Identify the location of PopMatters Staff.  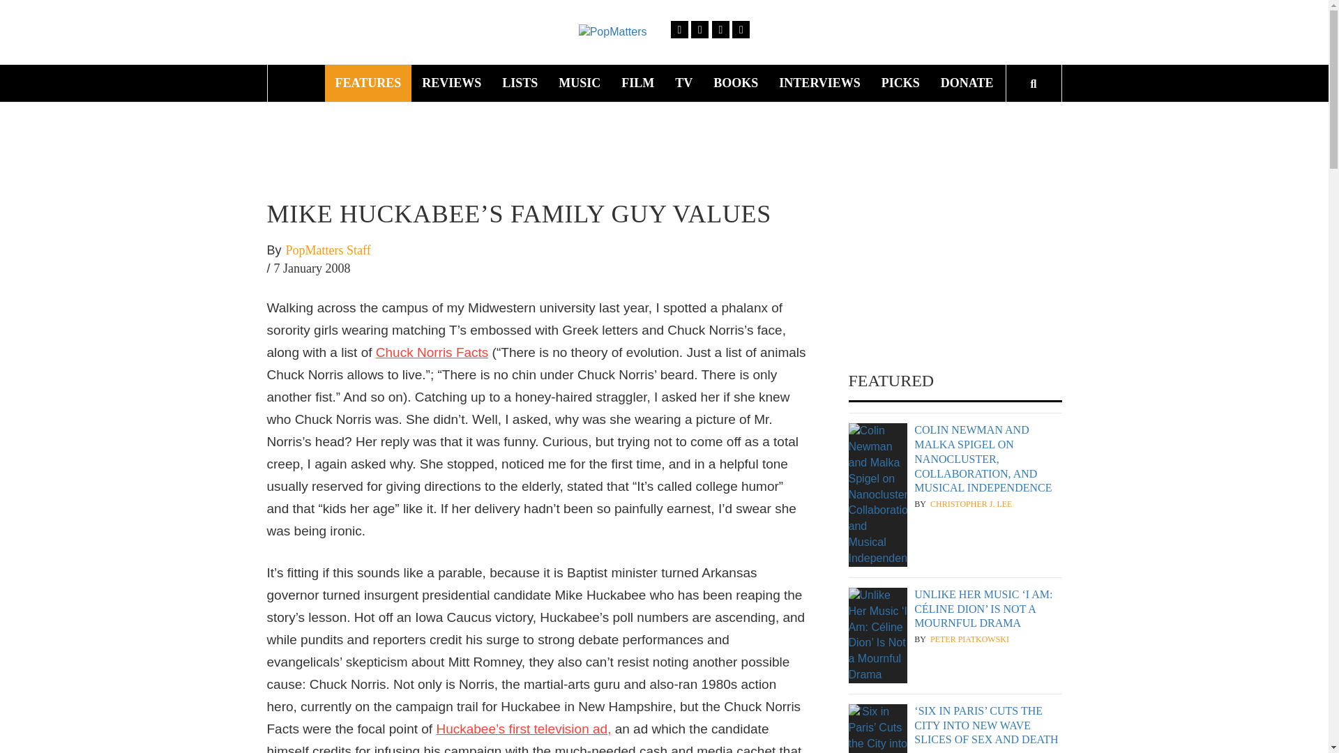
(328, 250).